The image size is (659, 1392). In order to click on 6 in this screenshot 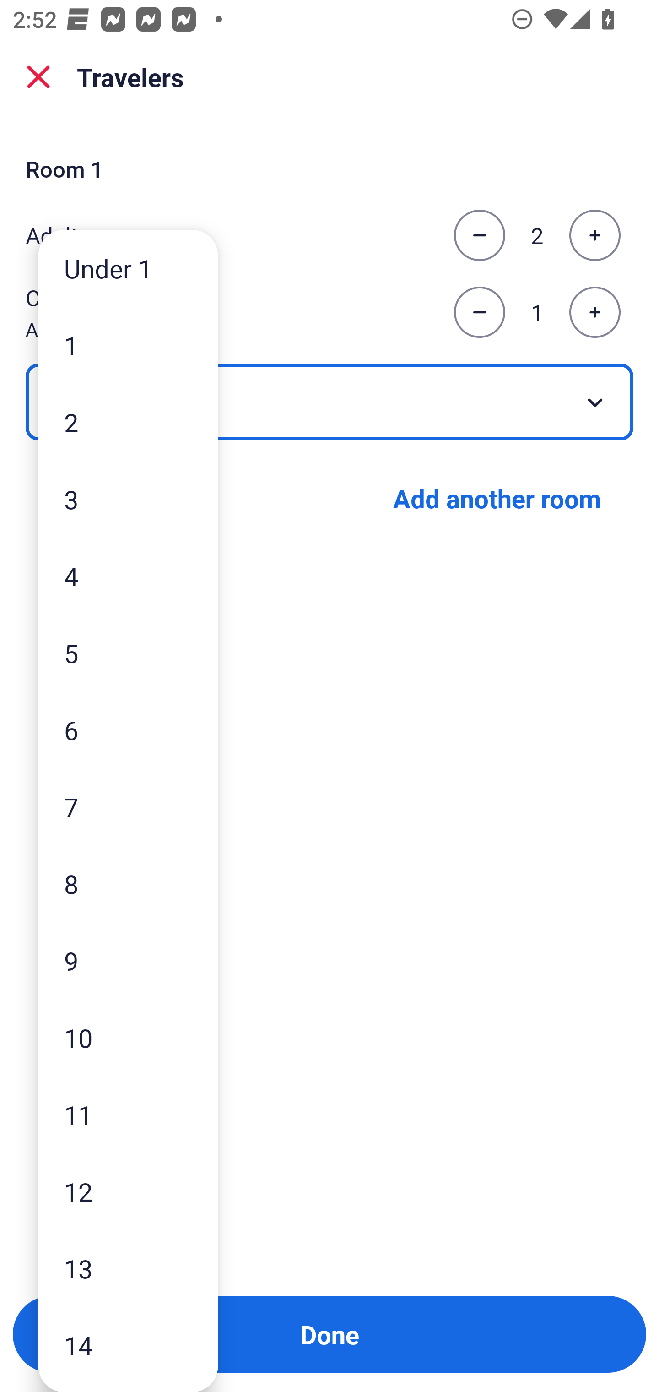, I will do `click(128, 730)`.